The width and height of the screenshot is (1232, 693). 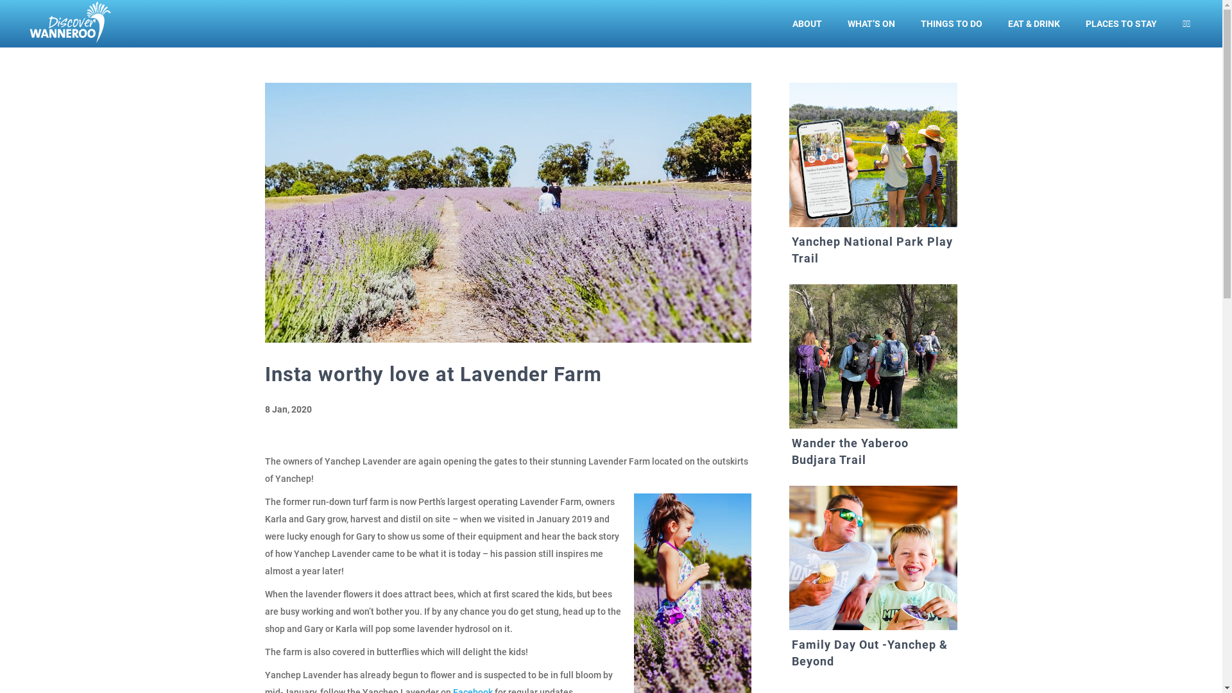 What do you see at coordinates (873, 250) in the screenshot?
I see `Yanchep National Park Play Trail` at bounding box center [873, 250].